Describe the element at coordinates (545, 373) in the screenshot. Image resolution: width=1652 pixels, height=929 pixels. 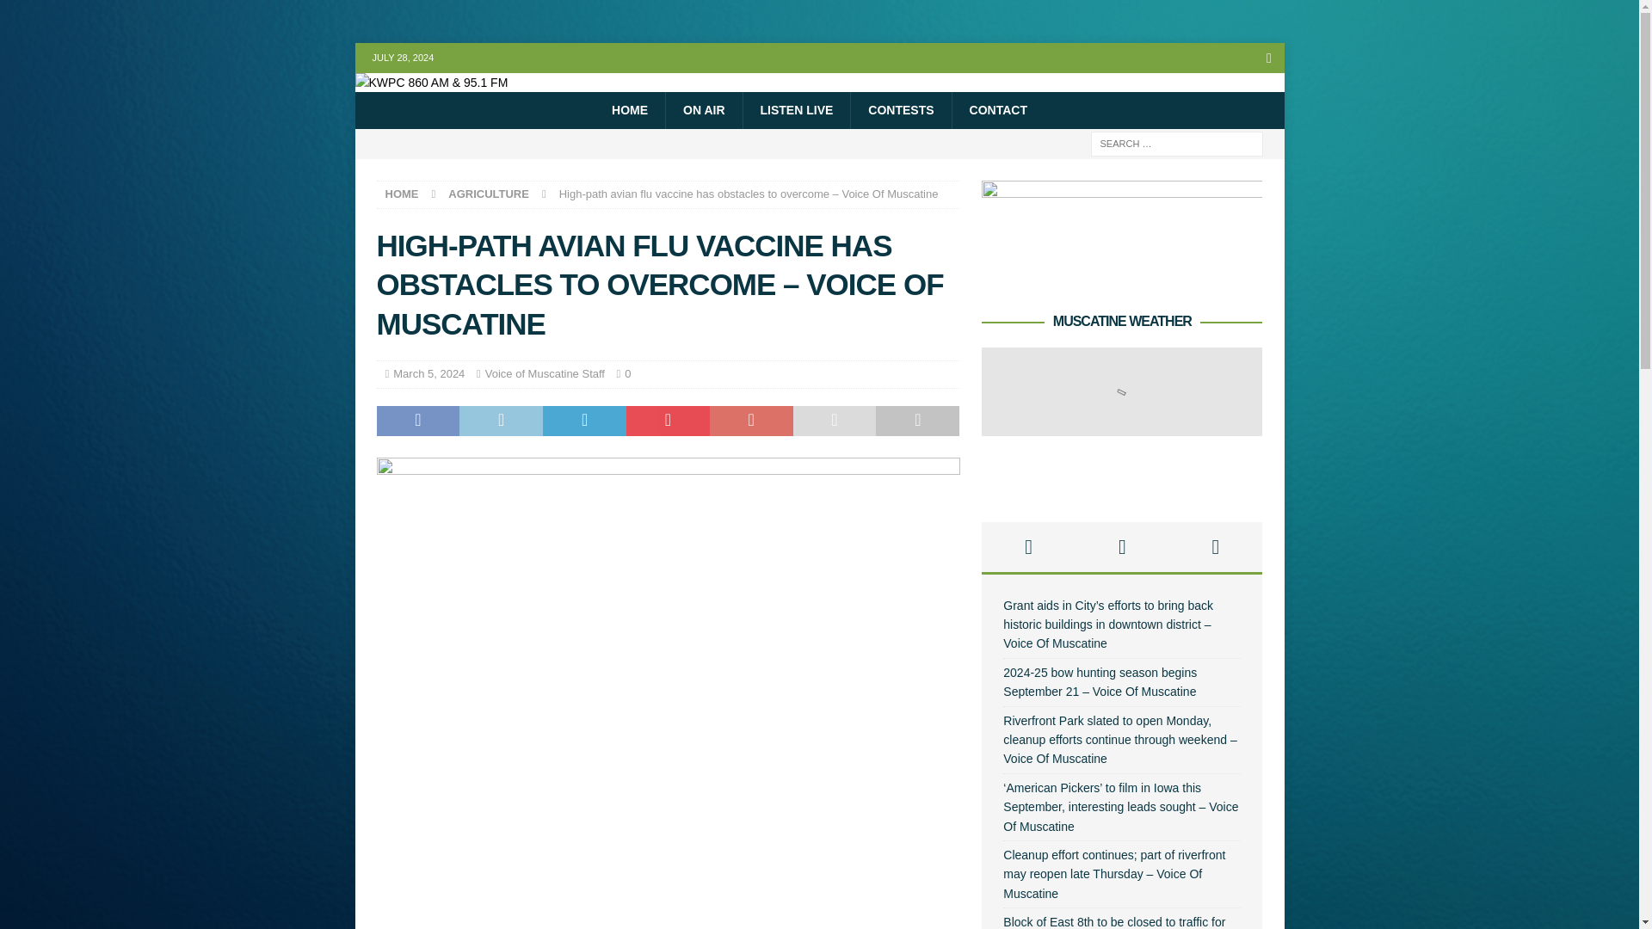
I see `Voice of Muscatine Staff` at that location.